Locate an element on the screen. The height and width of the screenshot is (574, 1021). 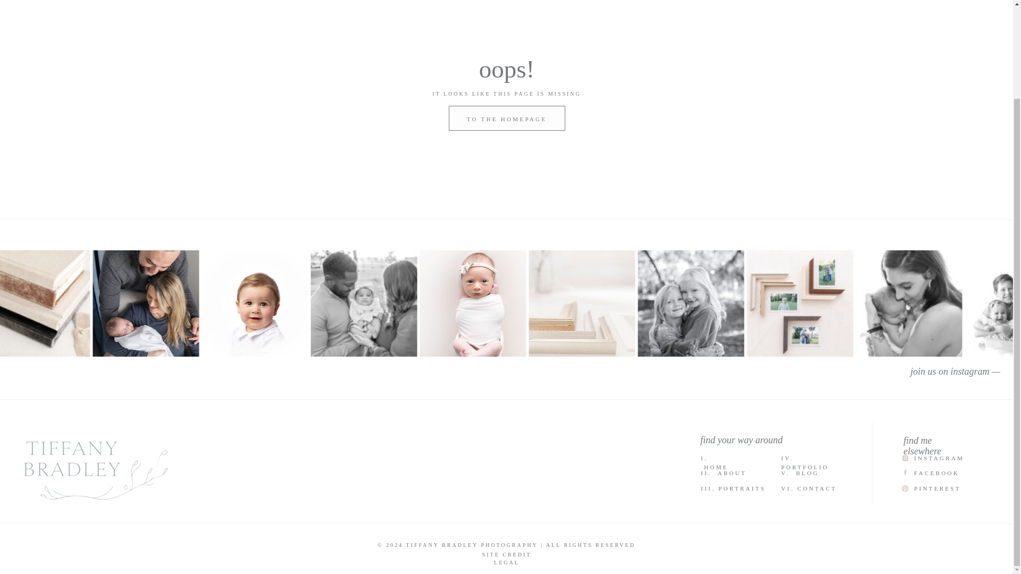
FACEBOOK is located at coordinates (943, 473).